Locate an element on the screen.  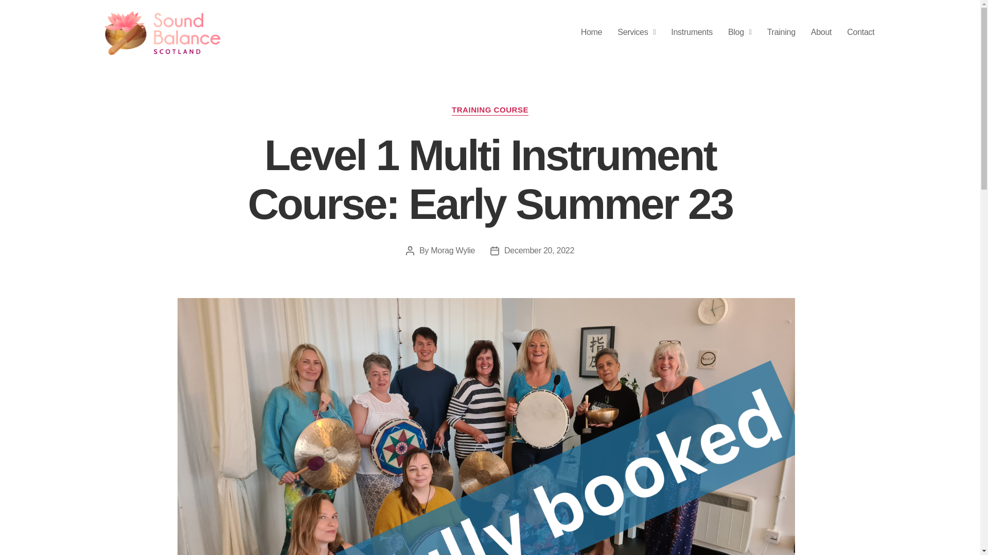
Instruments is located at coordinates (692, 32).